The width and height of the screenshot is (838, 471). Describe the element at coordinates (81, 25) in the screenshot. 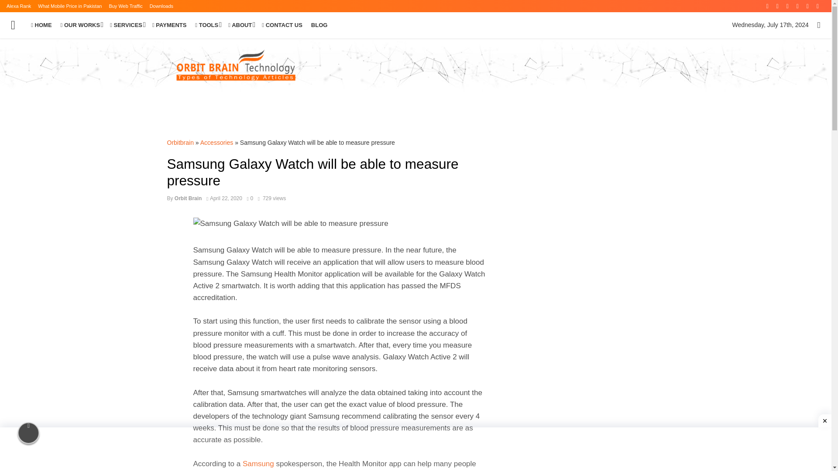

I see `OUR WORKS` at that location.